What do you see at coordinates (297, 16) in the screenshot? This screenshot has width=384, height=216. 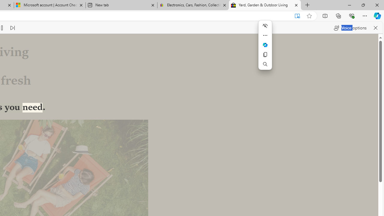 I see `Exit Immersive Reader (F9)` at bounding box center [297, 16].